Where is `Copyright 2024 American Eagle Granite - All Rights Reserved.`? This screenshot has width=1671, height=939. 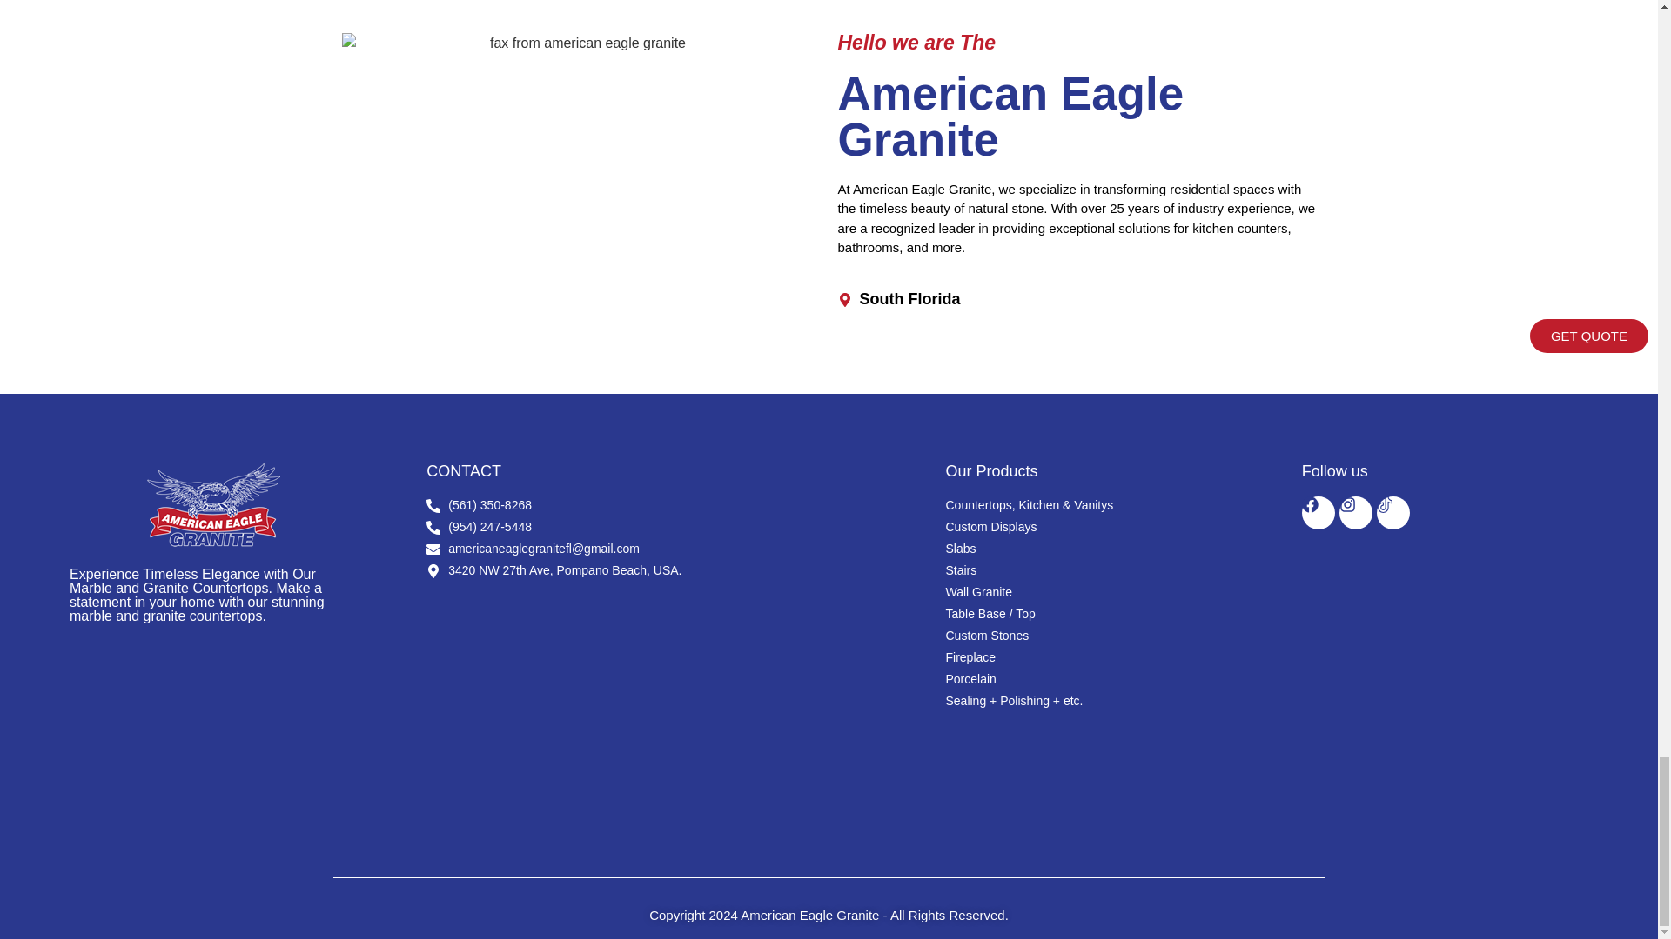 Copyright 2024 American Eagle Granite - All Rights Reserved. is located at coordinates (829, 915).